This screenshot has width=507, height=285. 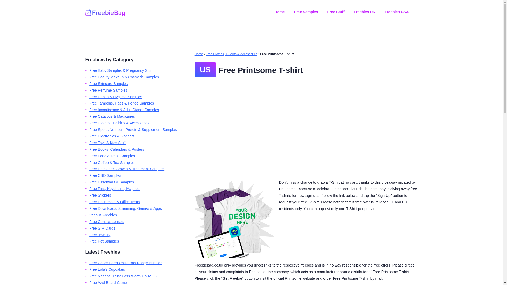 What do you see at coordinates (108, 90) in the screenshot?
I see `Free Perfume Samples` at bounding box center [108, 90].